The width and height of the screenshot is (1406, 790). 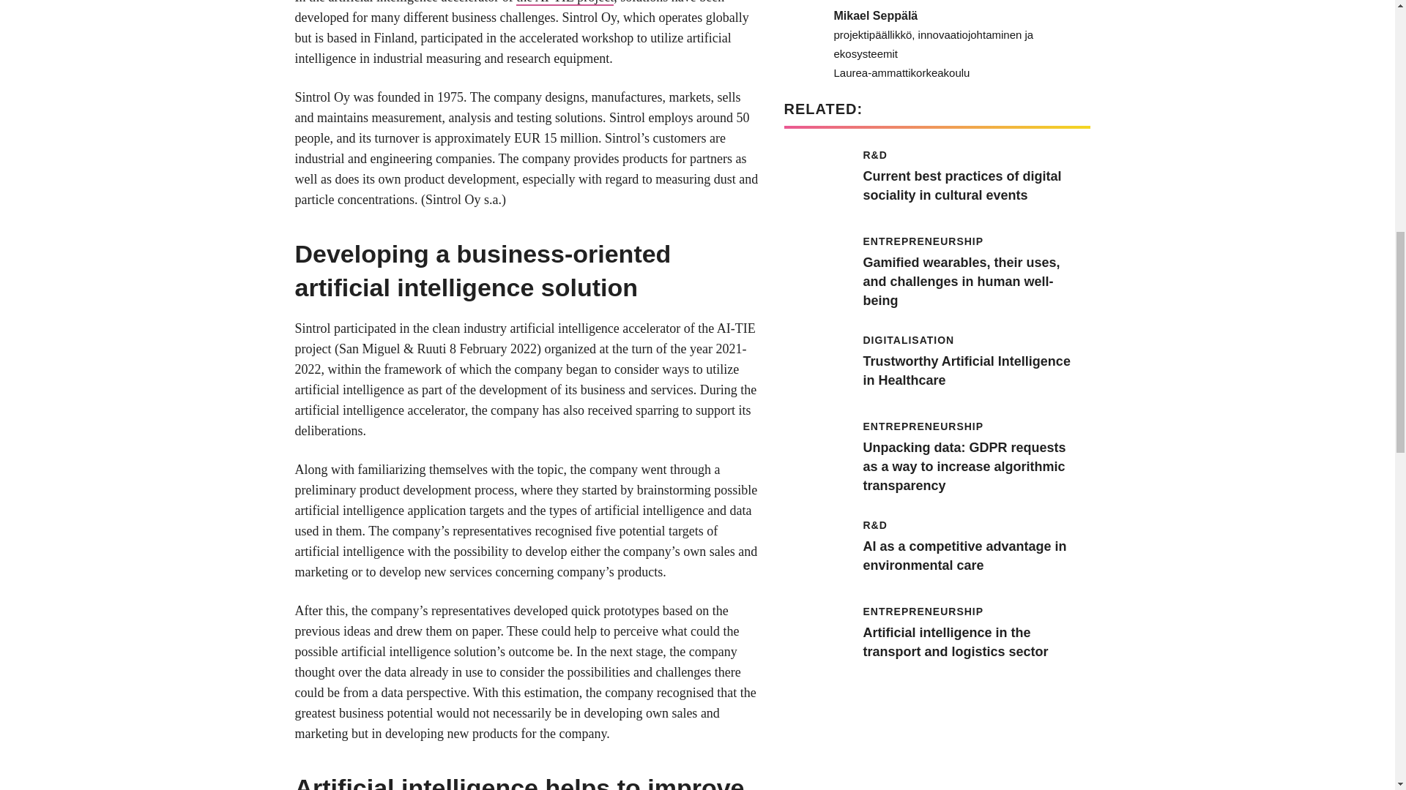 I want to click on the AI-TIE project, so click(x=564, y=3).